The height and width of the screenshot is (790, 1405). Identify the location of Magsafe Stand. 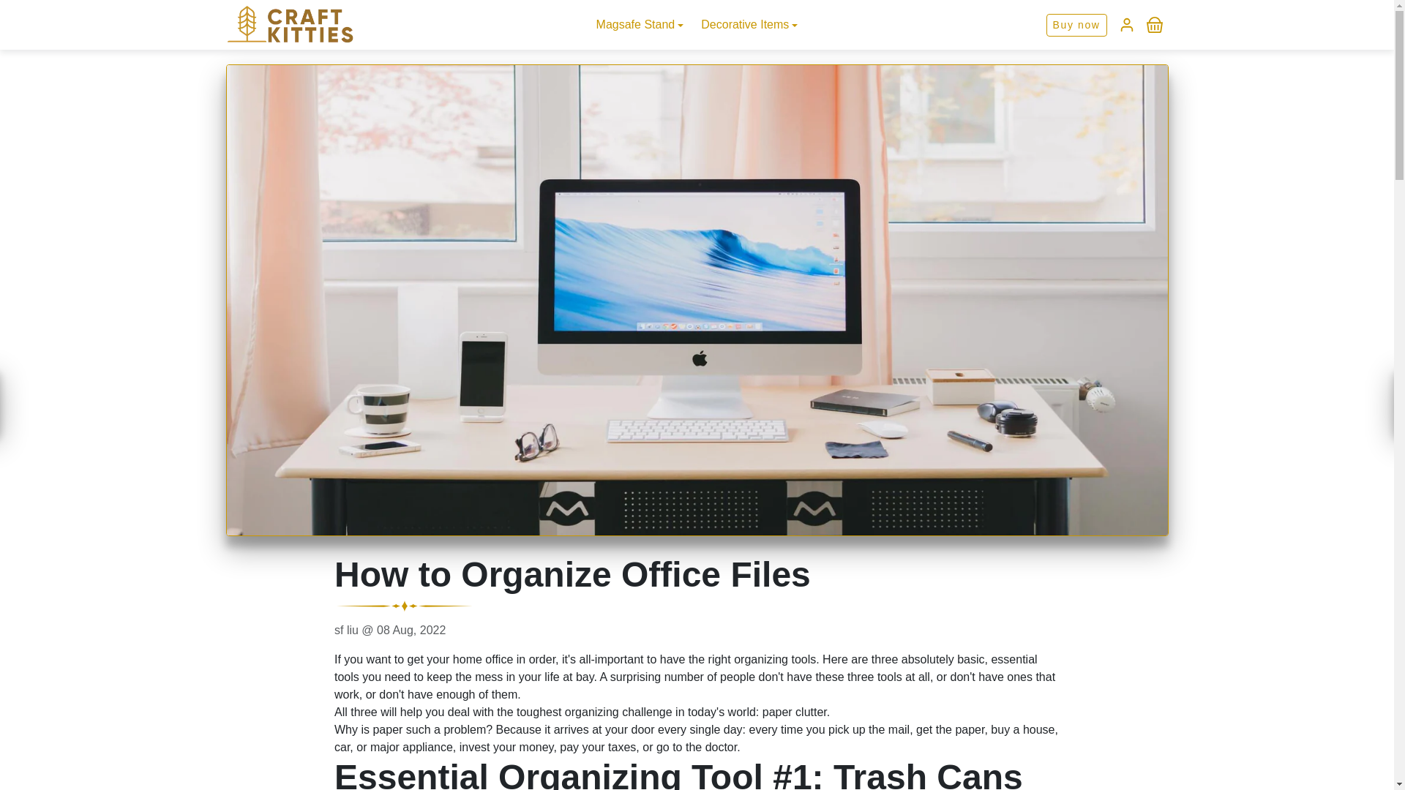
(640, 25).